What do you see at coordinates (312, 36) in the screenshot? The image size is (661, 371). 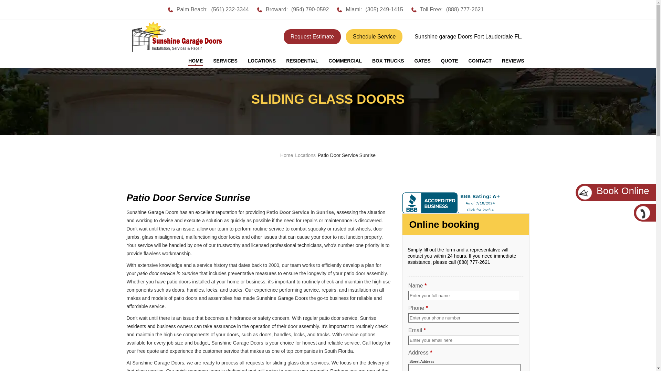 I see `Request Estimate` at bounding box center [312, 36].